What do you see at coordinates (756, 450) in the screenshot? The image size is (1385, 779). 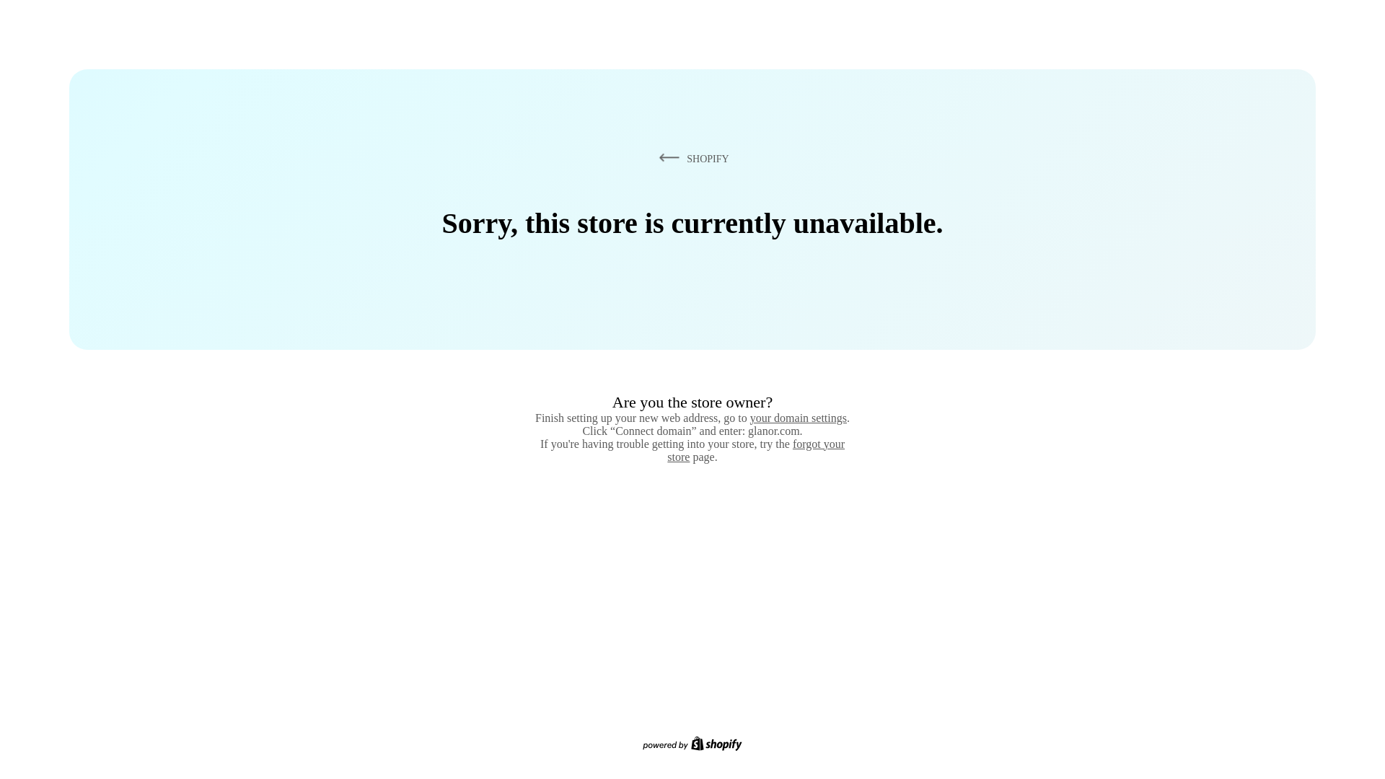 I see `forgot your store` at bounding box center [756, 450].